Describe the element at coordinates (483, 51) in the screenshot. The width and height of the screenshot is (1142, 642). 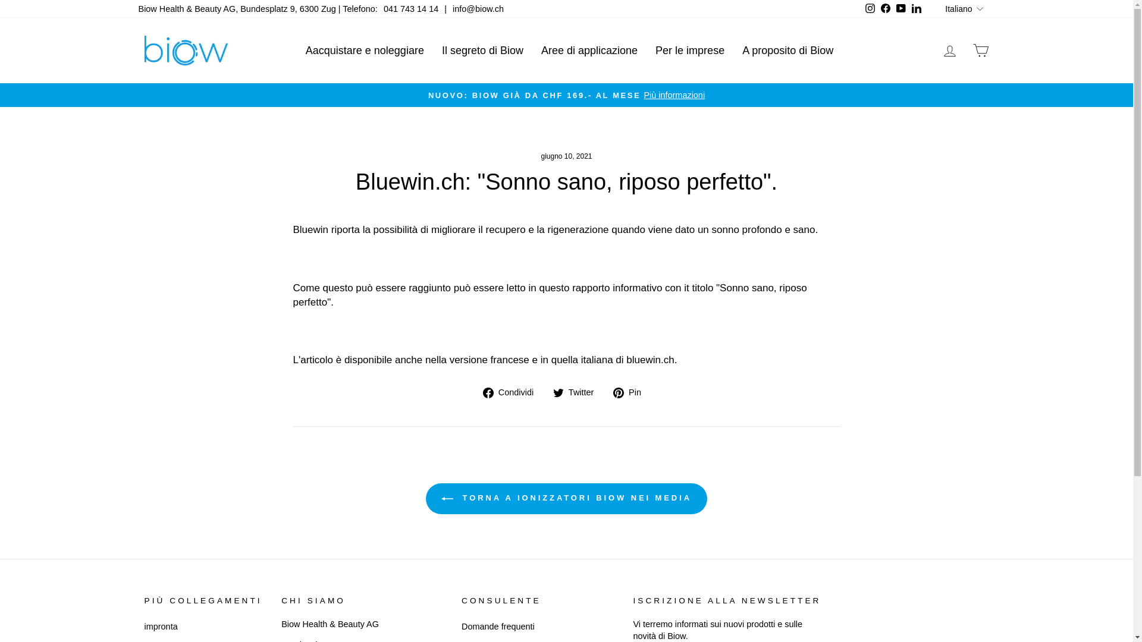
I see `Il segreto di Biow` at that location.